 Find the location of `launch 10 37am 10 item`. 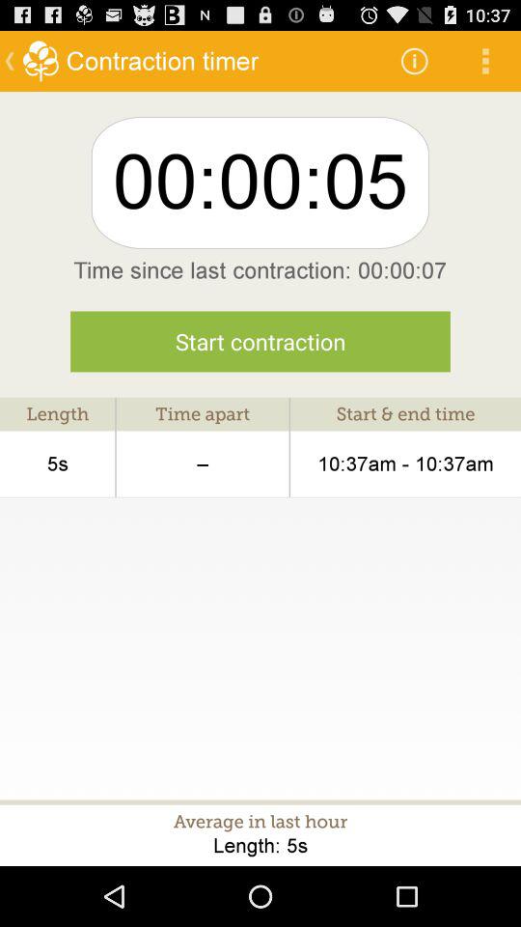

launch 10 37am 10 item is located at coordinates (405, 463).